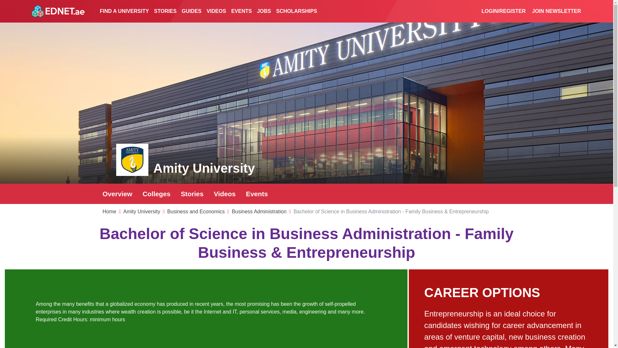  Describe the element at coordinates (225, 194) in the screenshot. I see `Videos` at that location.